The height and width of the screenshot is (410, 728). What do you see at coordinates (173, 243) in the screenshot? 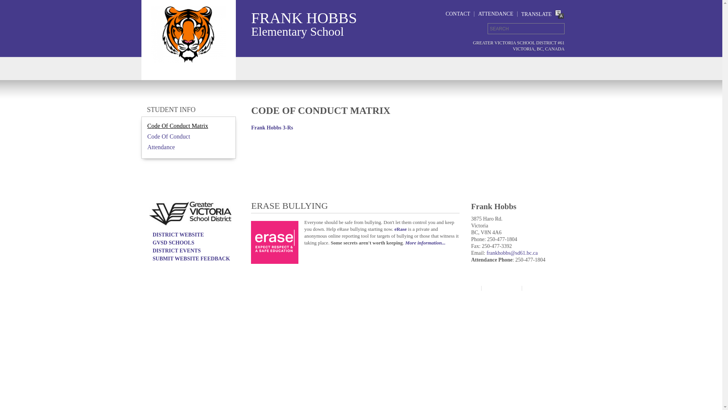
I see `GVSD SCHOOLS` at bounding box center [173, 243].